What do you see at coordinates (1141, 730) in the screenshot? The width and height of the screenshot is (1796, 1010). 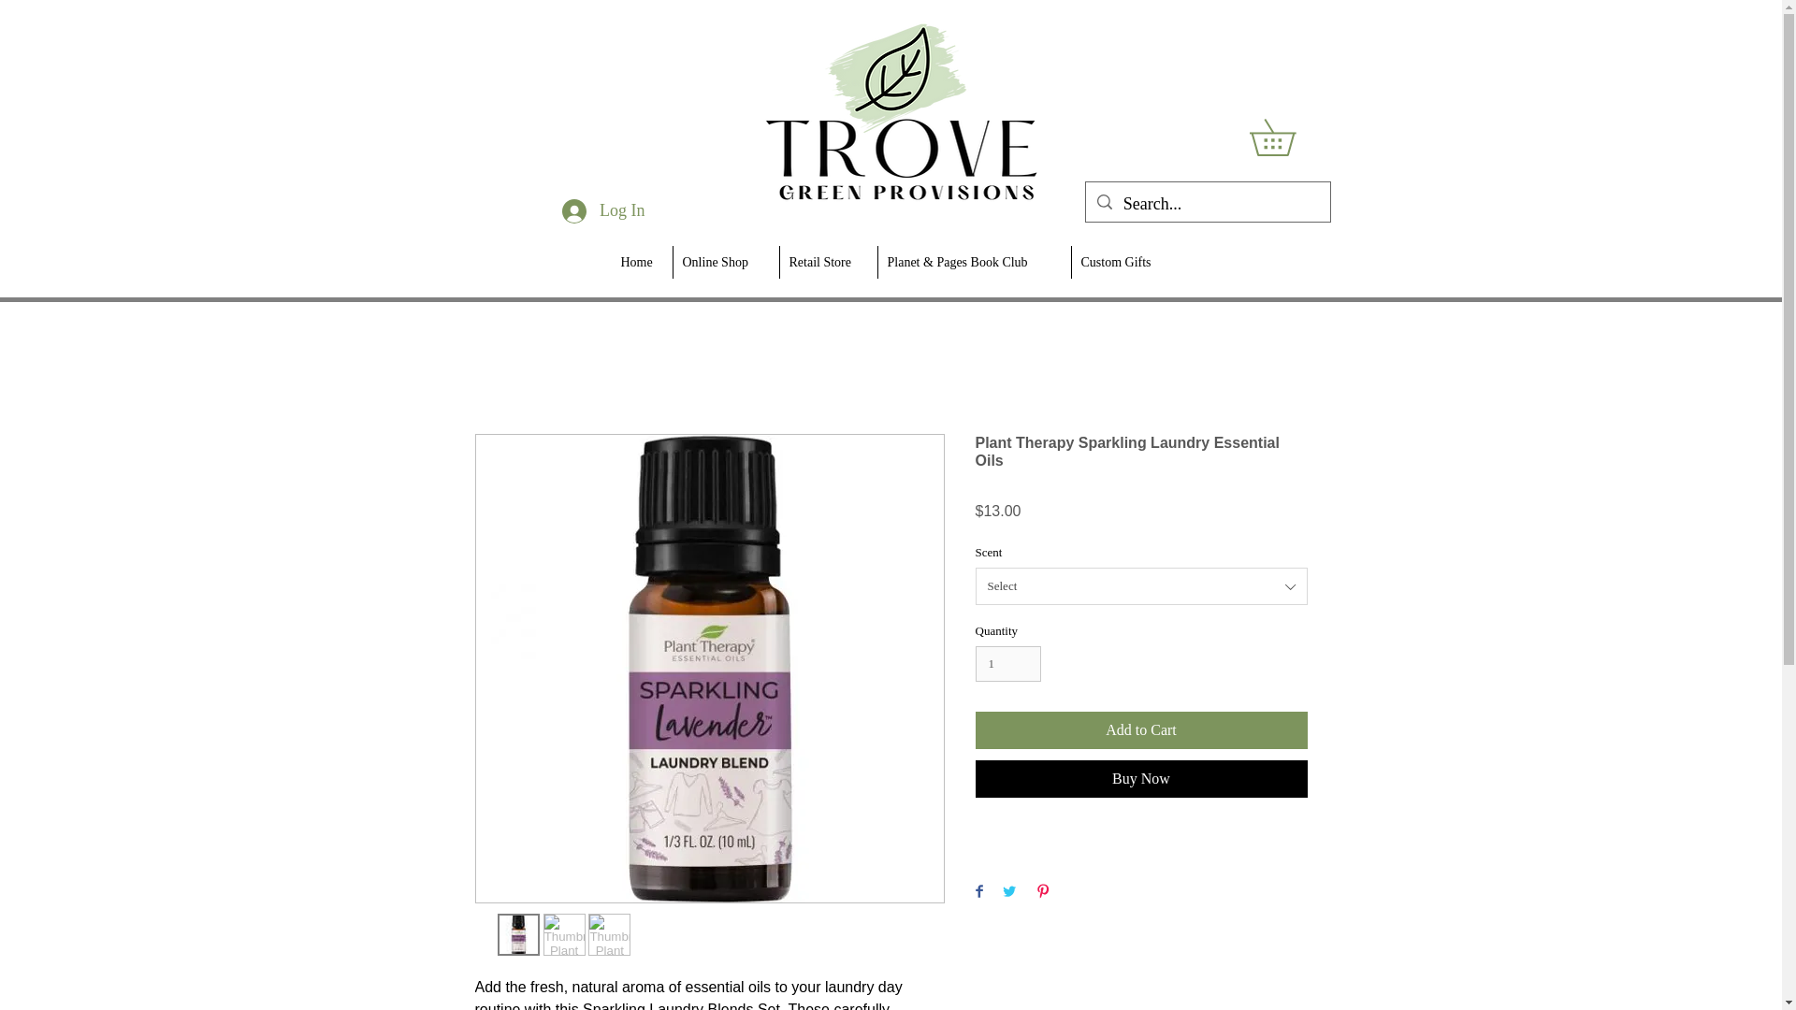 I see `Add to Cart` at bounding box center [1141, 730].